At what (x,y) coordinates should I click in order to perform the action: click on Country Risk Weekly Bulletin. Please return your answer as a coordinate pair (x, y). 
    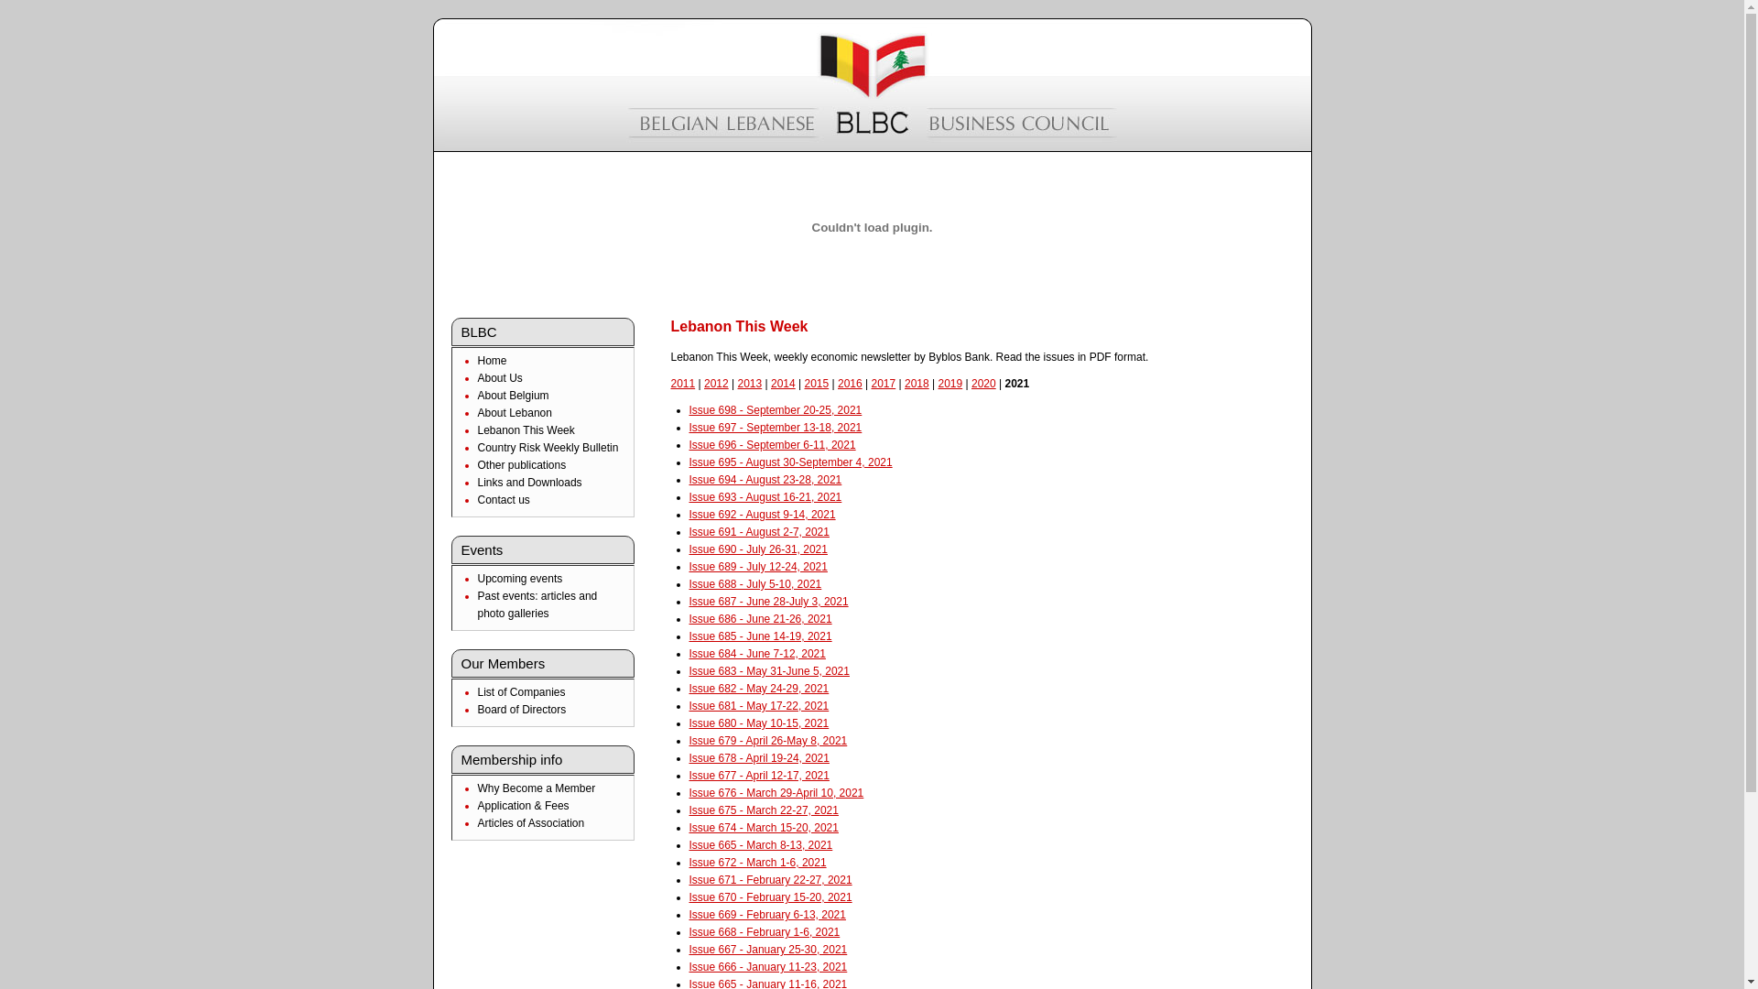
    Looking at the image, I should click on (548, 448).